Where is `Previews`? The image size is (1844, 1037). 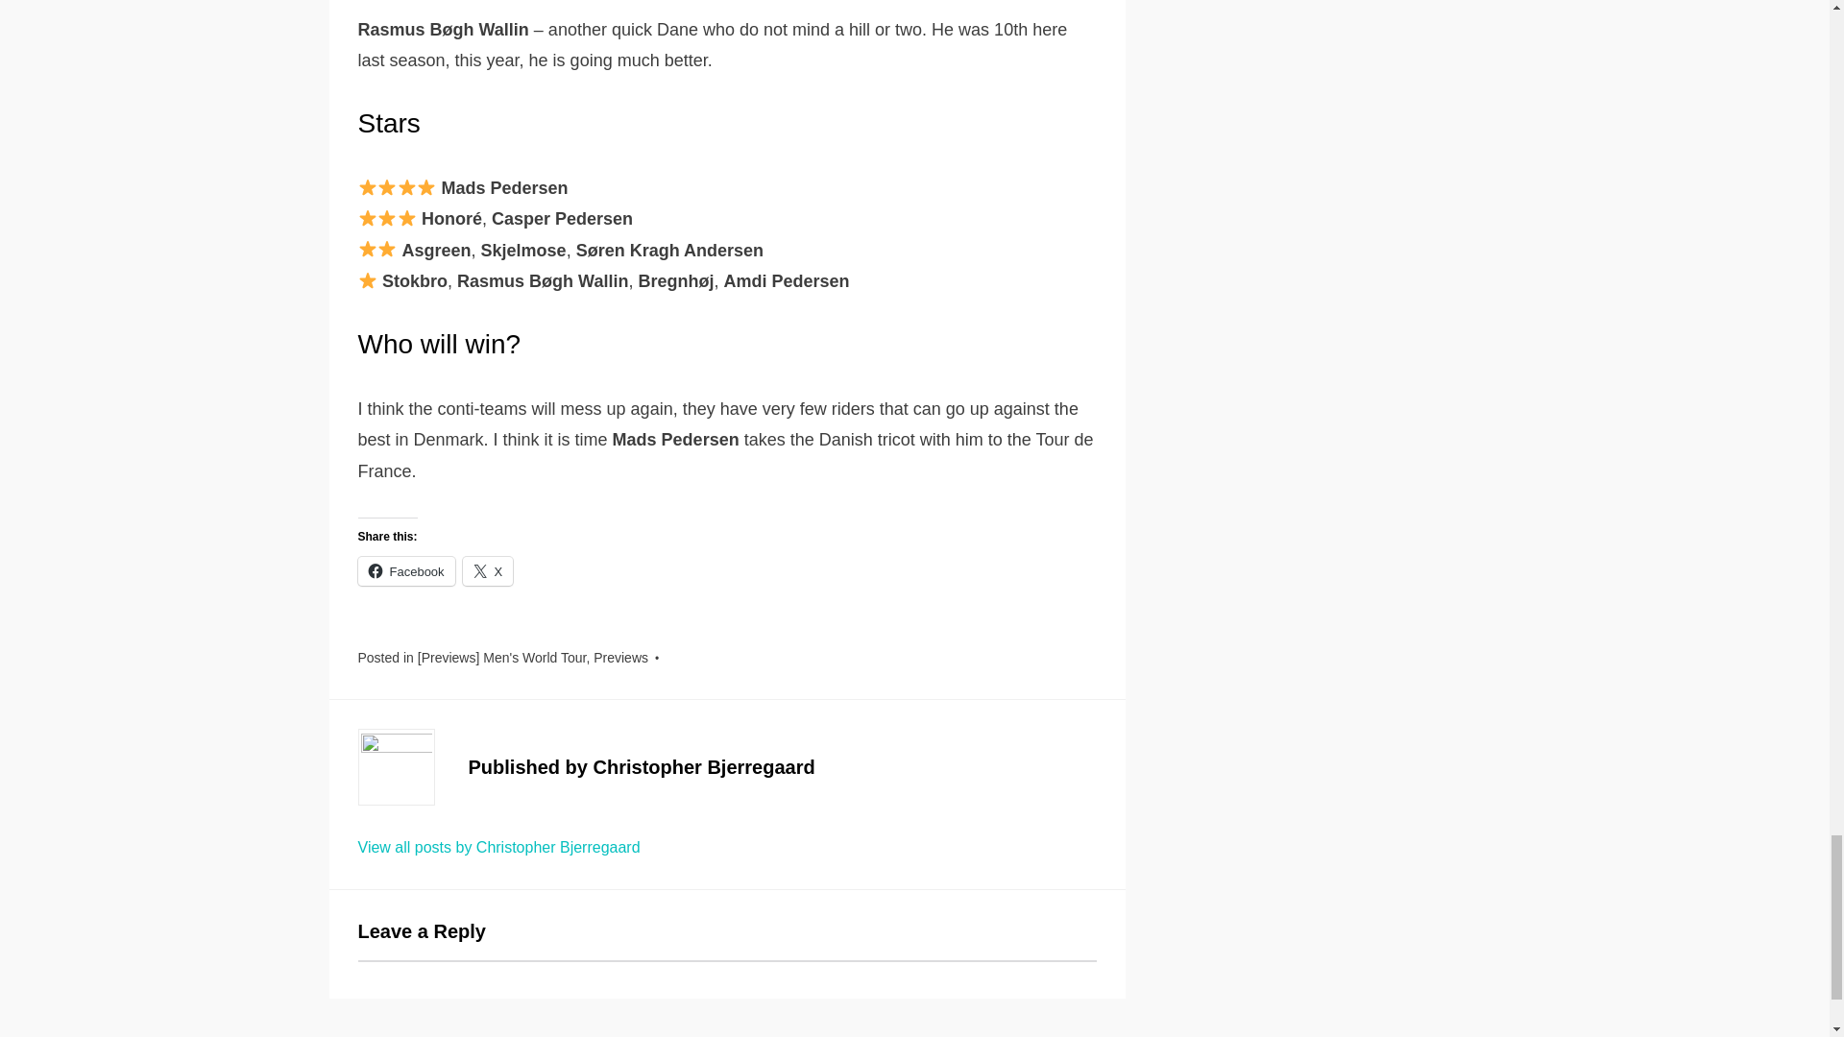 Previews is located at coordinates (620, 658).